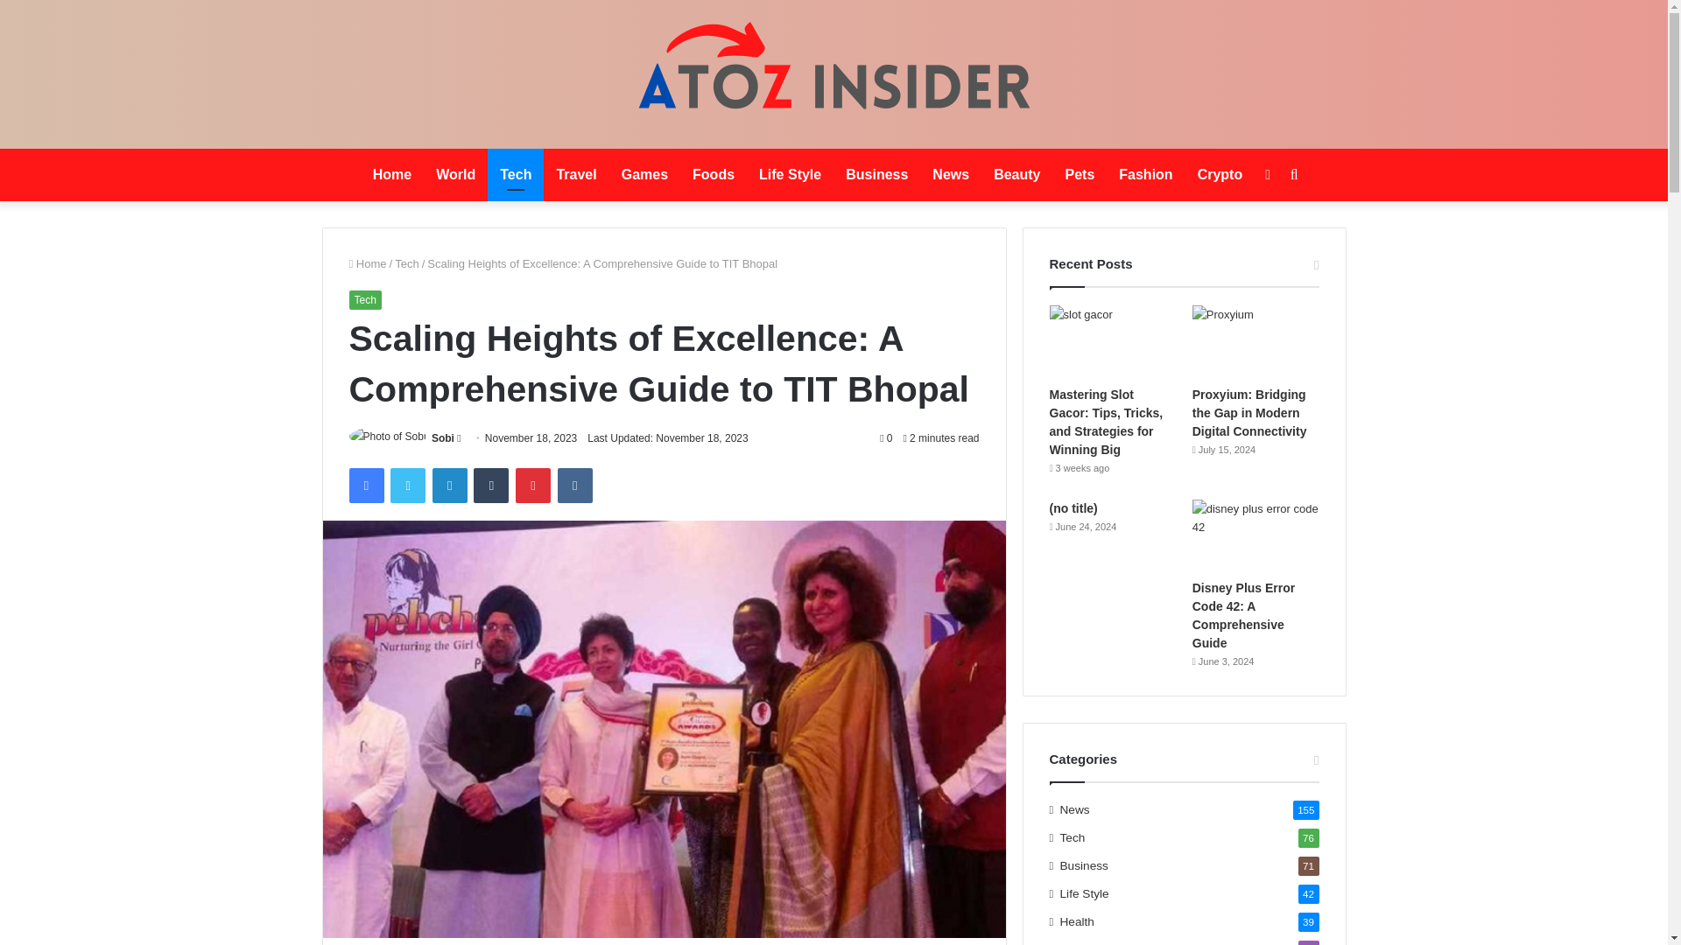  Describe the element at coordinates (449, 485) in the screenshot. I see `LinkedIn` at that location.